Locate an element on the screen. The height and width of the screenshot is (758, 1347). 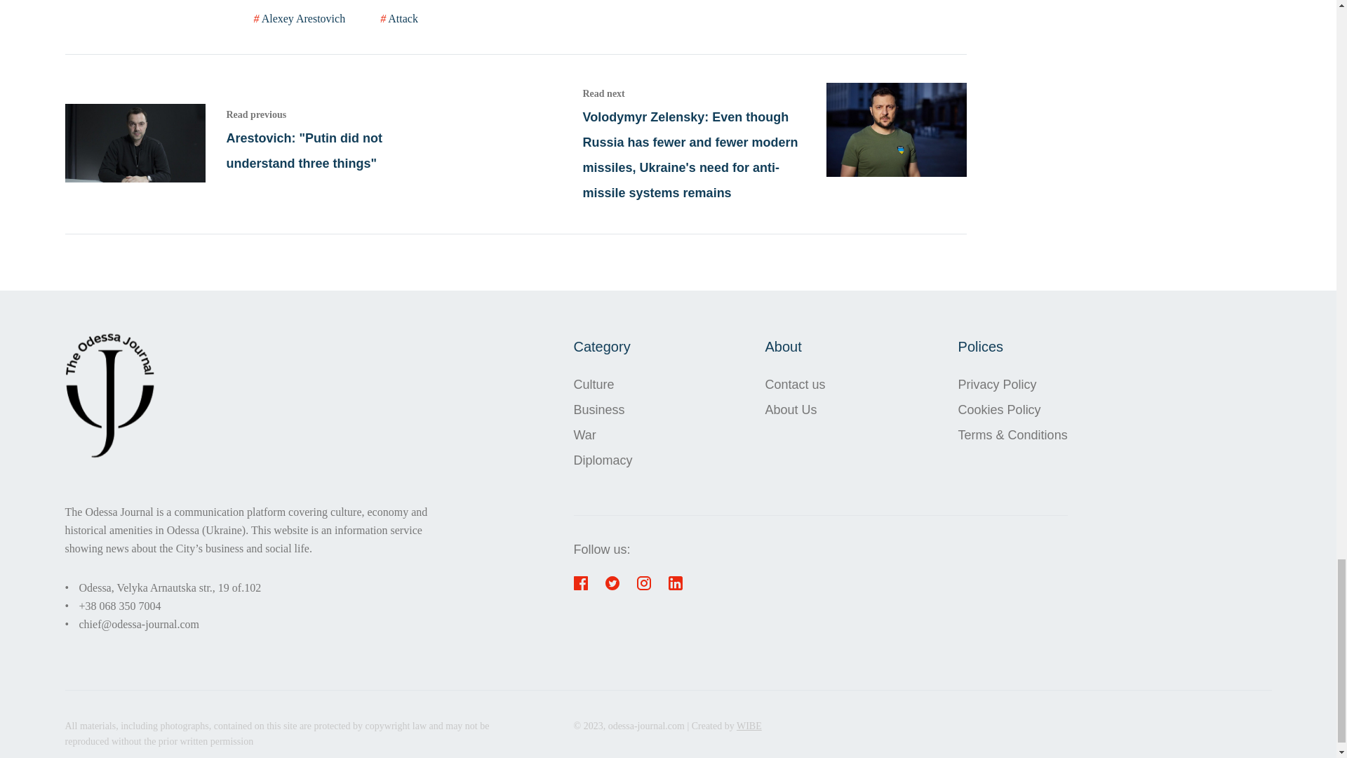
Odessa, Velyka Arnautska str., 19 of.102 is located at coordinates (170, 587).